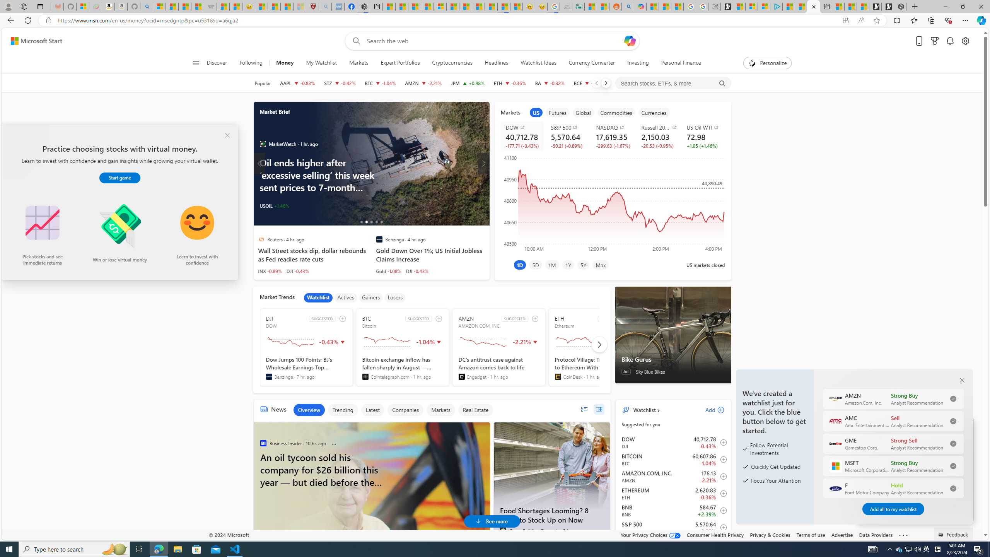 The width and height of the screenshot is (990, 557). What do you see at coordinates (673, 511) in the screenshot?
I see `BNB BNB increase 584.67 +13.99 +2.39% item4` at bounding box center [673, 511].